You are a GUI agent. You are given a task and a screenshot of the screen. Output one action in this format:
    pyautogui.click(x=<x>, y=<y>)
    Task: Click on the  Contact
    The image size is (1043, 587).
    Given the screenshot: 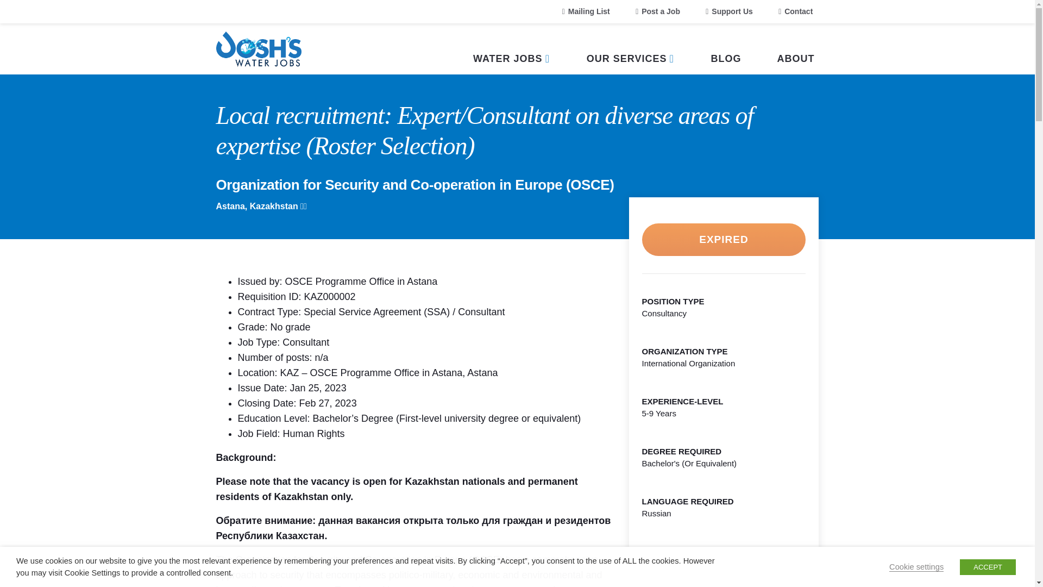 What is the action you would take?
    pyautogui.click(x=795, y=12)
    